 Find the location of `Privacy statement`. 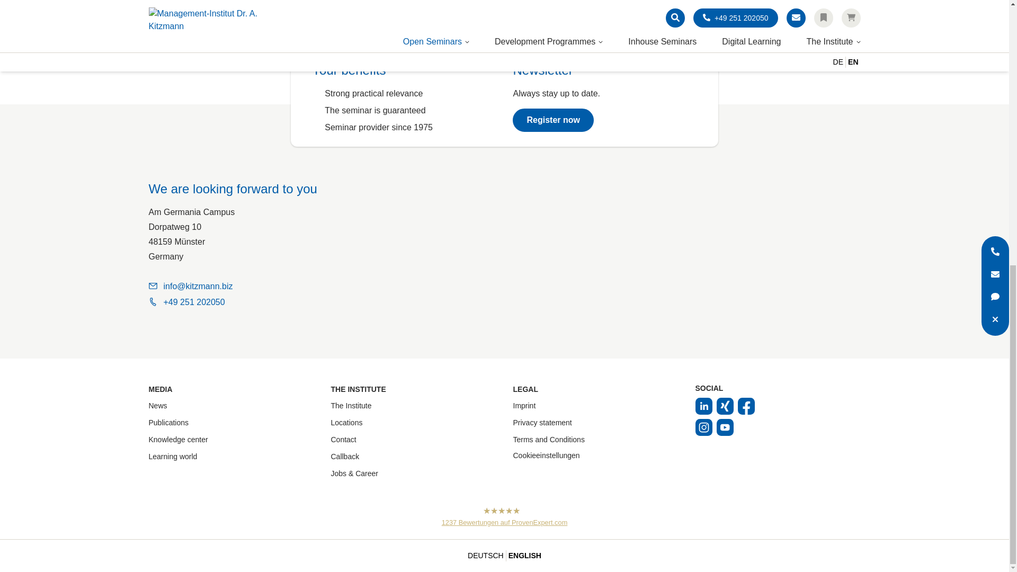

Privacy statement is located at coordinates (542, 422).